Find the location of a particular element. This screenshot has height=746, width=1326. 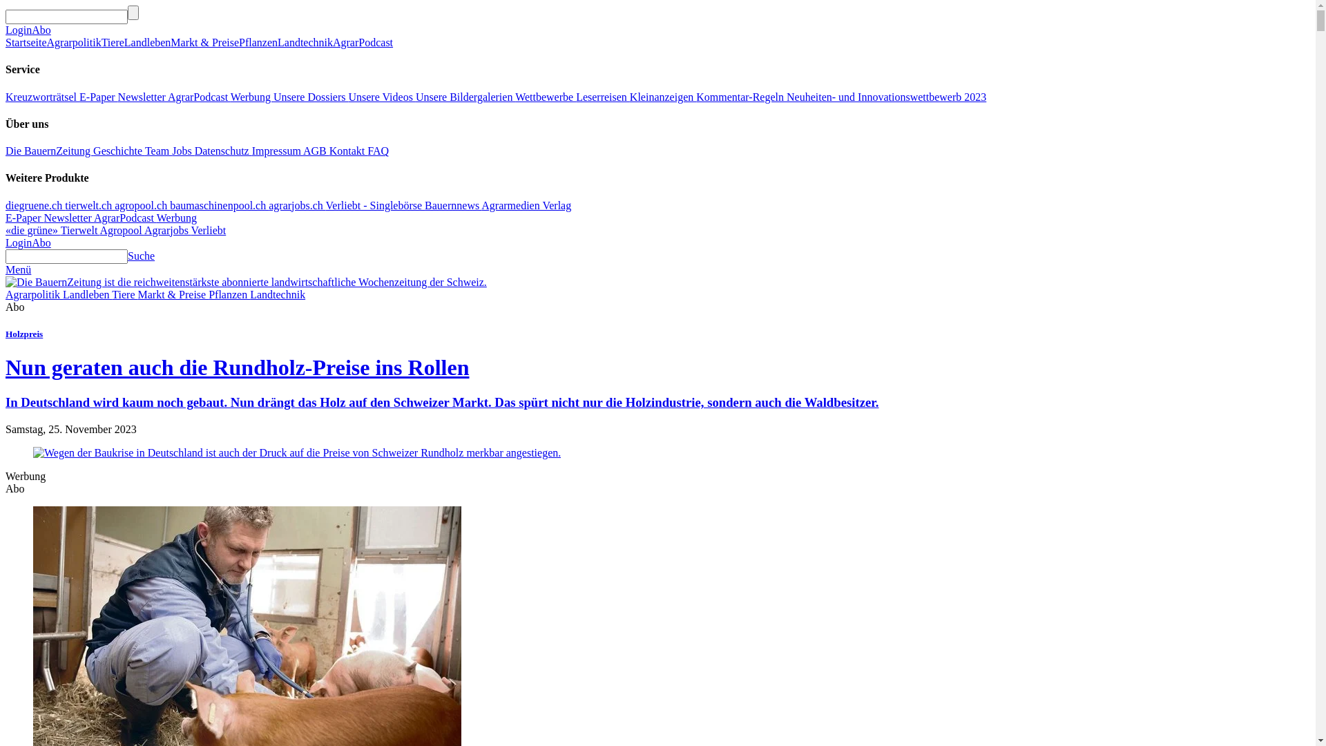

AgrarPodcast is located at coordinates (363, 43).